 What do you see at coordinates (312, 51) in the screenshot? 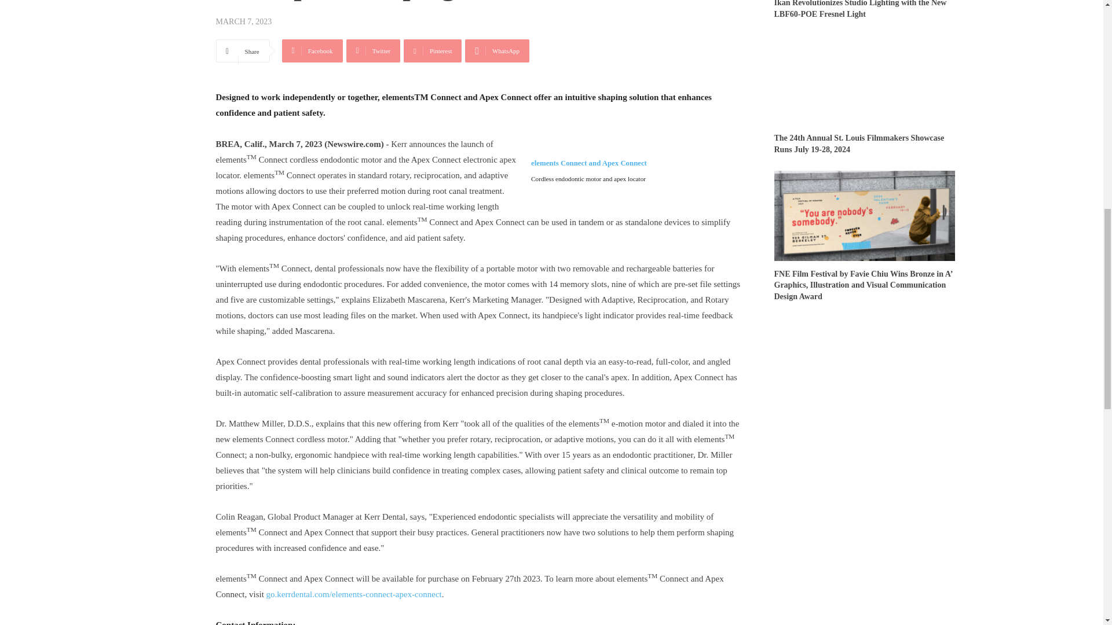
I see `Facebook` at bounding box center [312, 51].